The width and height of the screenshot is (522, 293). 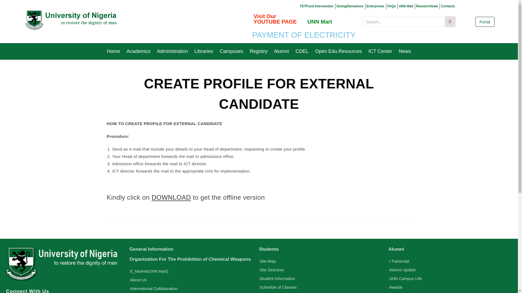 I want to click on Enterprises, so click(x=376, y=6).